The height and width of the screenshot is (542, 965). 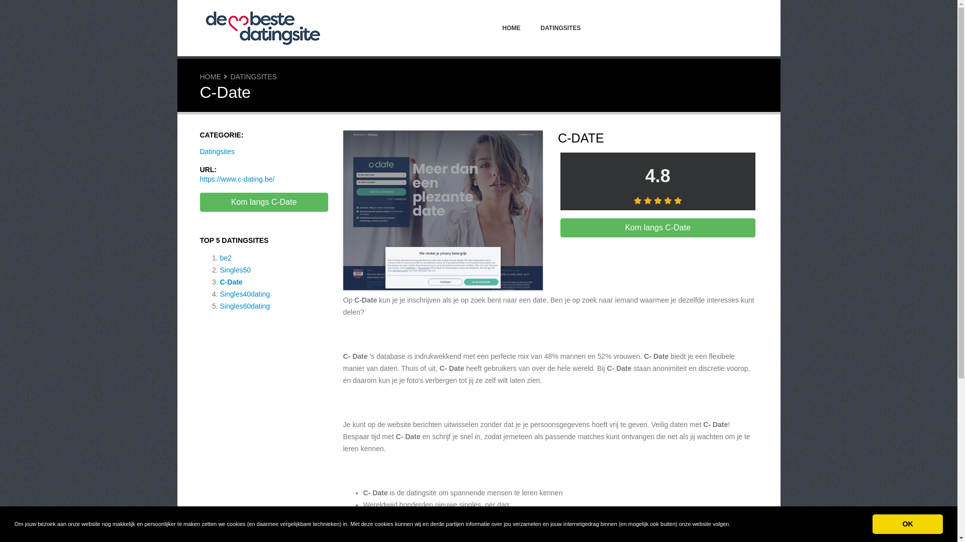 What do you see at coordinates (211, 77) in the screenshot?
I see `HOME` at bounding box center [211, 77].